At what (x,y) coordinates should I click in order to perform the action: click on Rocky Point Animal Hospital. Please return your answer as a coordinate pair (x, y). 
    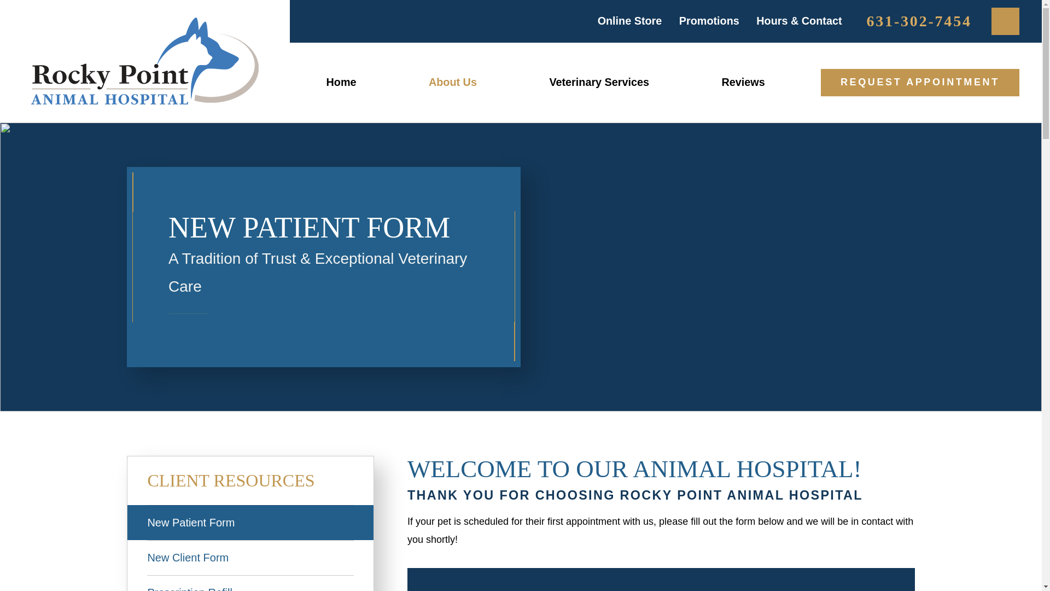
    Looking at the image, I should click on (144, 61).